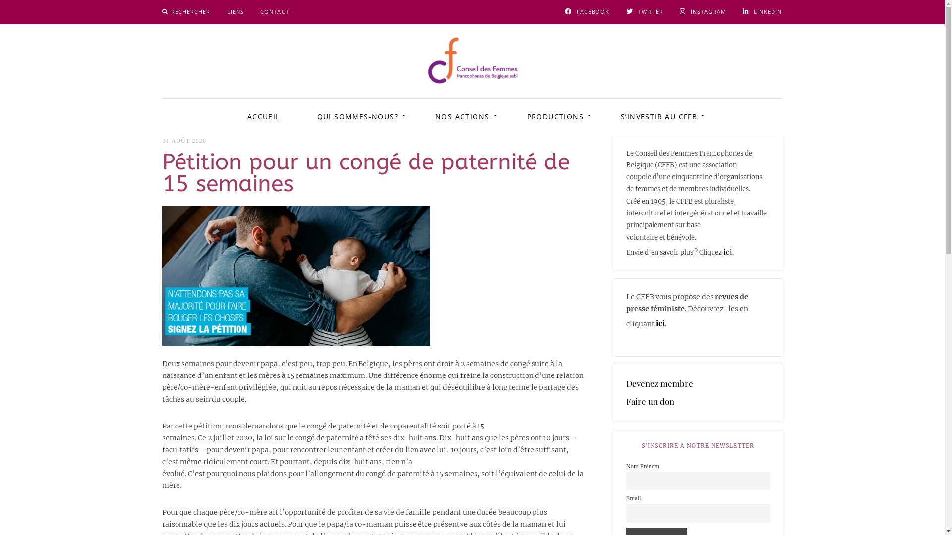 The height and width of the screenshot is (535, 952). What do you see at coordinates (26, 11) in the screenshot?
I see `Rechercher` at bounding box center [26, 11].